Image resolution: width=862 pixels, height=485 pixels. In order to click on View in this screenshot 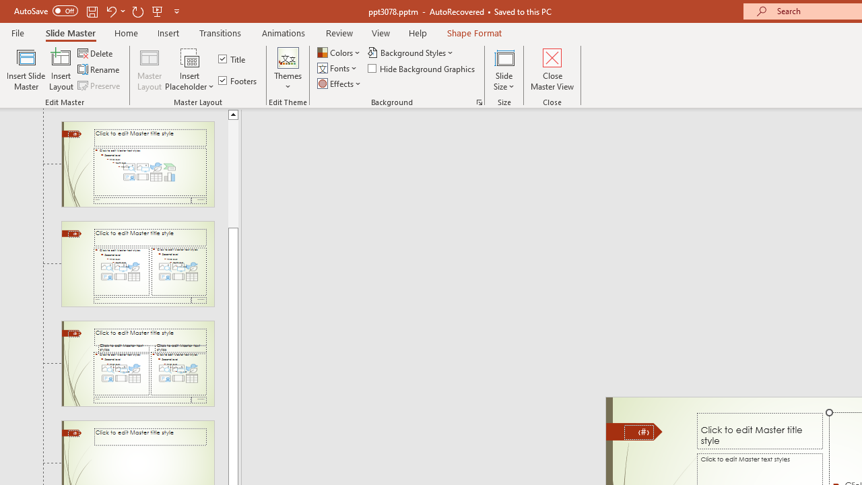, I will do `click(380, 32)`.